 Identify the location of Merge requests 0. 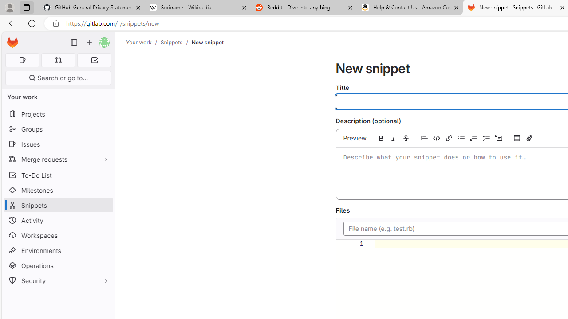
(59, 60).